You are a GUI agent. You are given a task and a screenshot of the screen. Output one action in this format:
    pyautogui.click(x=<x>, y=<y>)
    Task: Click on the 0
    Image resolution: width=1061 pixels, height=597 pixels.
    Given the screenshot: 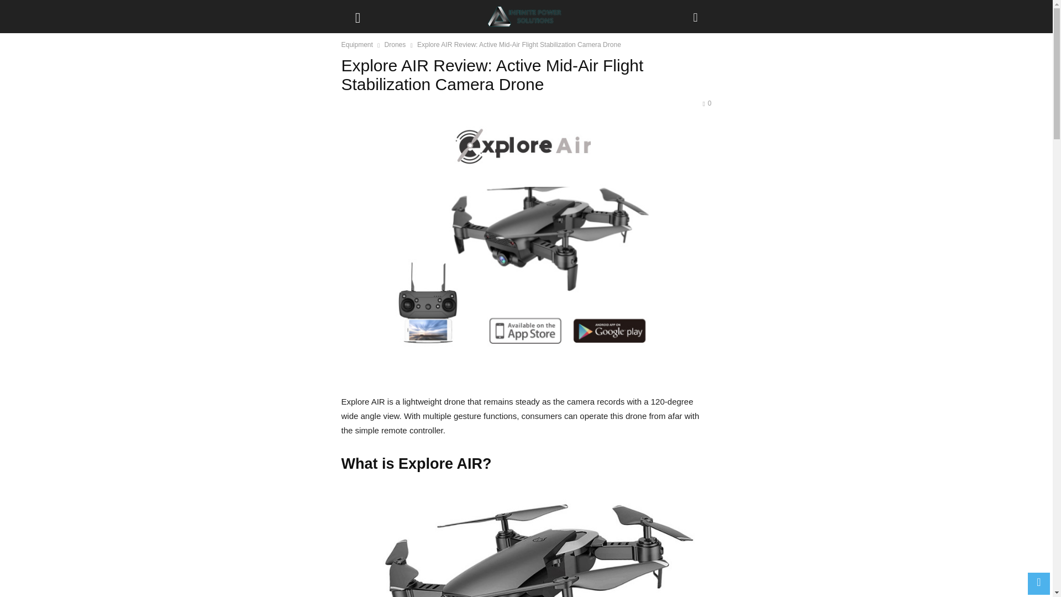 What is the action you would take?
    pyautogui.click(x=706, y=103)
    